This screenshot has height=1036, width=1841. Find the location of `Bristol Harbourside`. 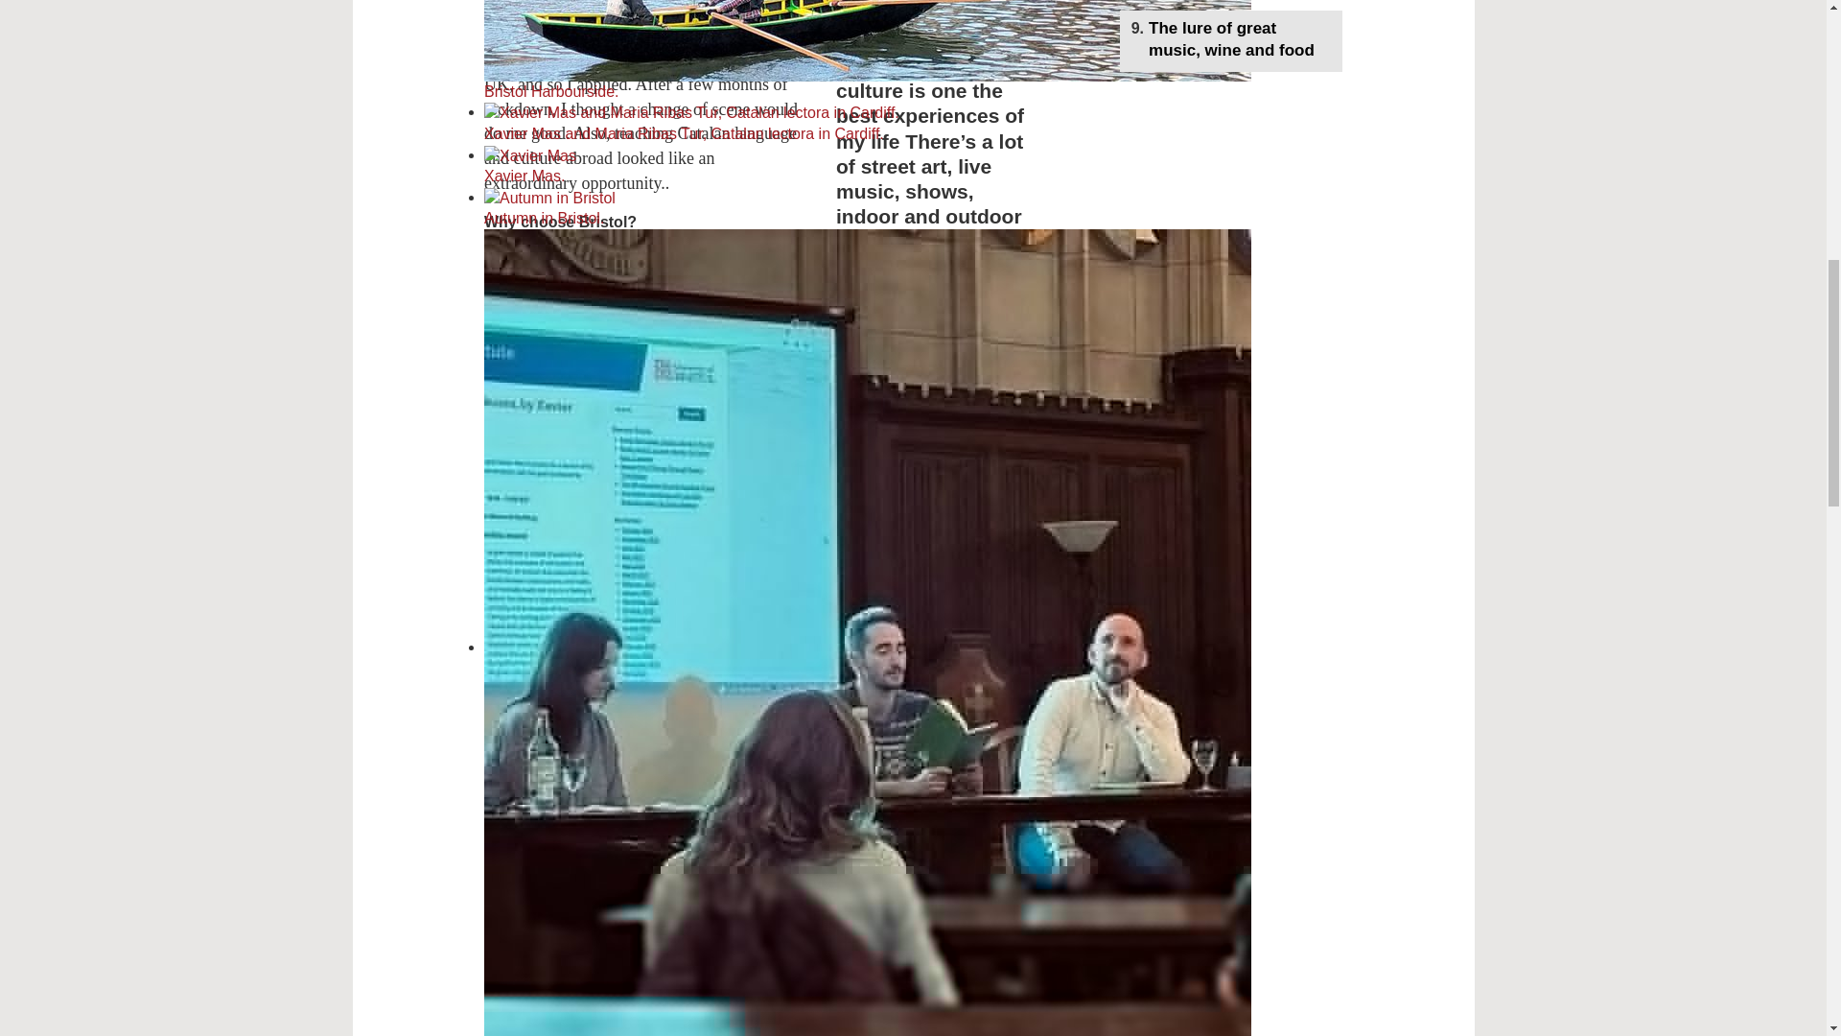

Bristol Harbourside is located at coordinates (867, 40).